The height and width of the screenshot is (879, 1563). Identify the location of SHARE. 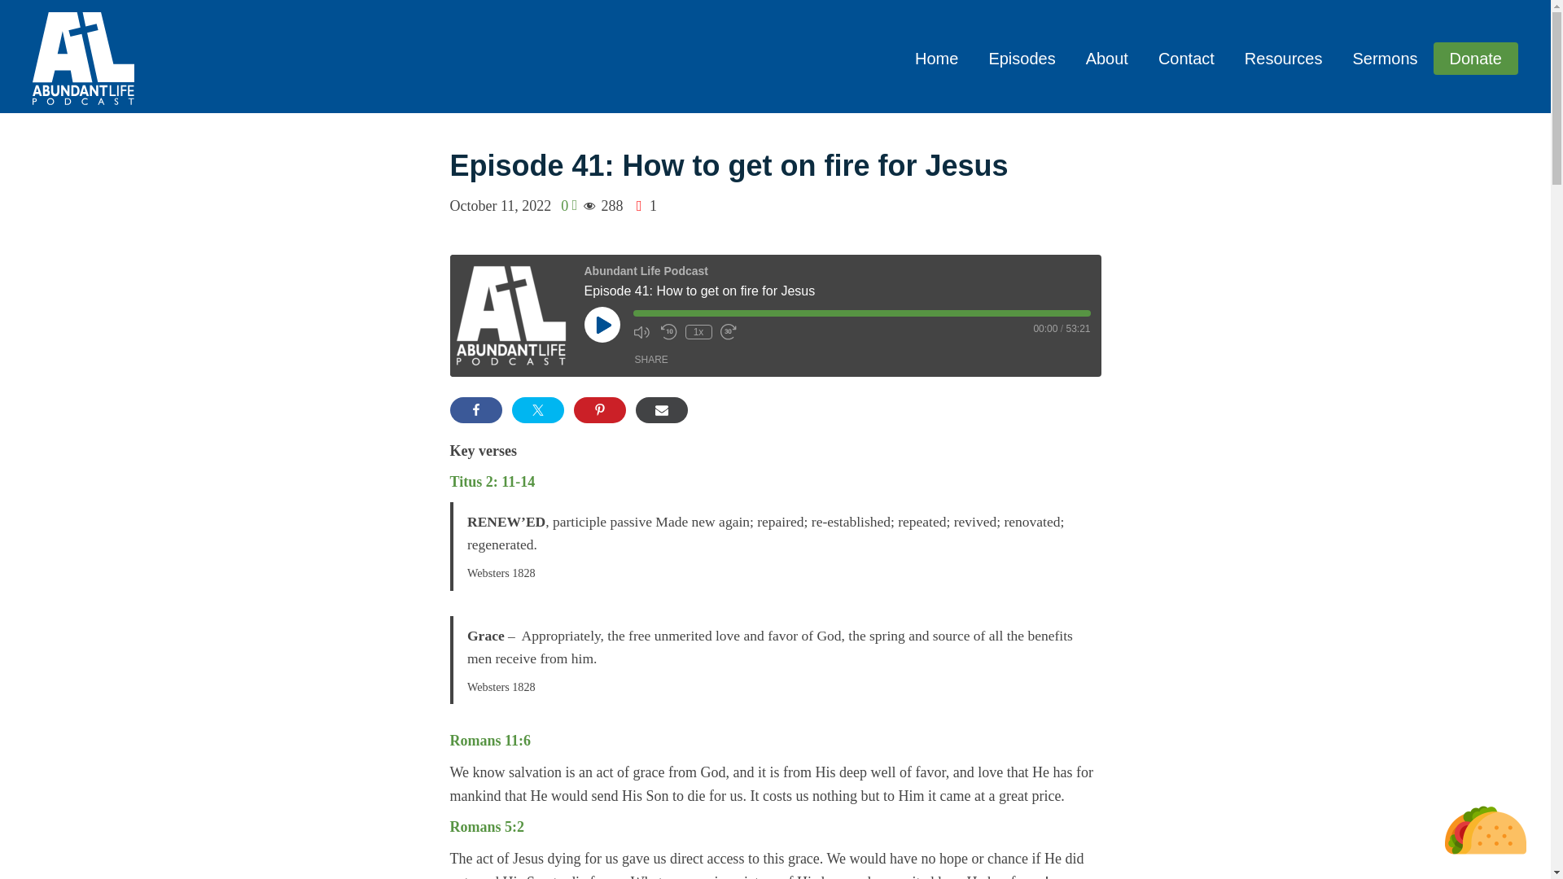
(651, 360).